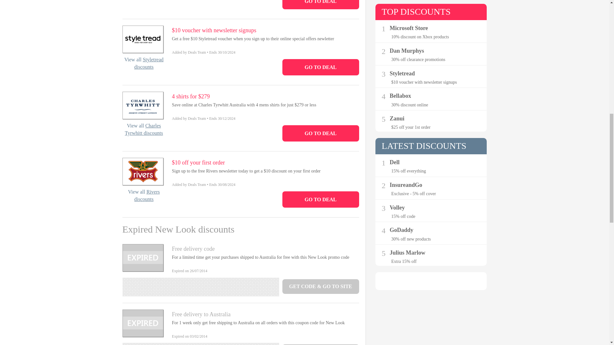 Image resolution: width=614 pixels, height=345 pixels. Describe the element at coordinates (320, 67) in the screenshot. I see `GO TO DEAL` at that location.